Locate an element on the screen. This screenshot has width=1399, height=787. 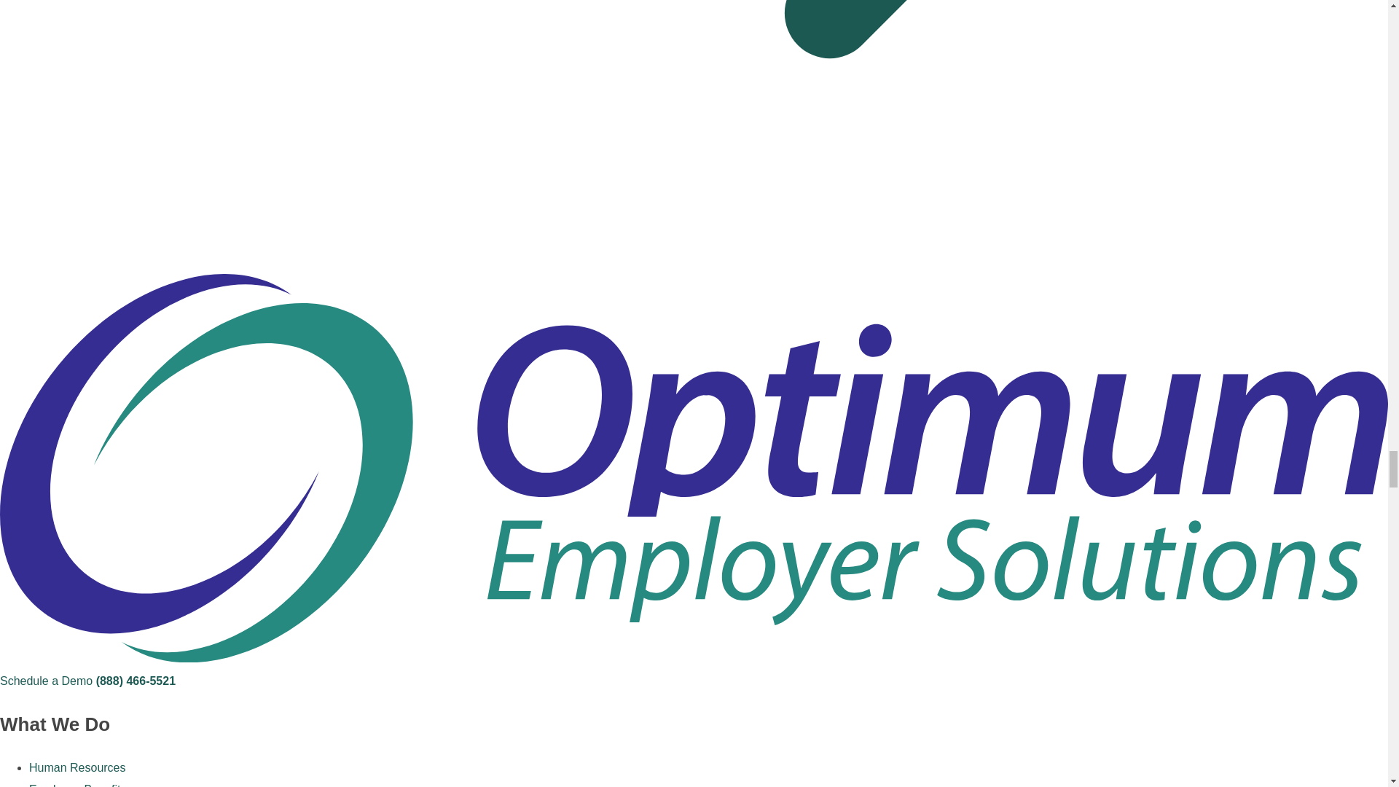
Employee Benefits is located at coordinates (77, 785).